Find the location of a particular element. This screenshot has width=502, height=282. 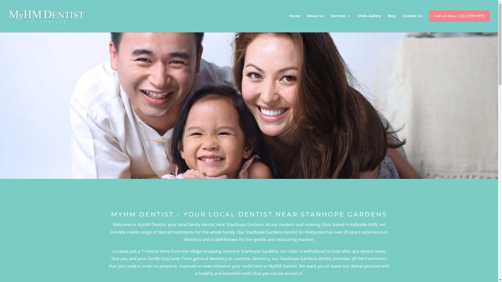

Home is located at coordinates (295, 21).